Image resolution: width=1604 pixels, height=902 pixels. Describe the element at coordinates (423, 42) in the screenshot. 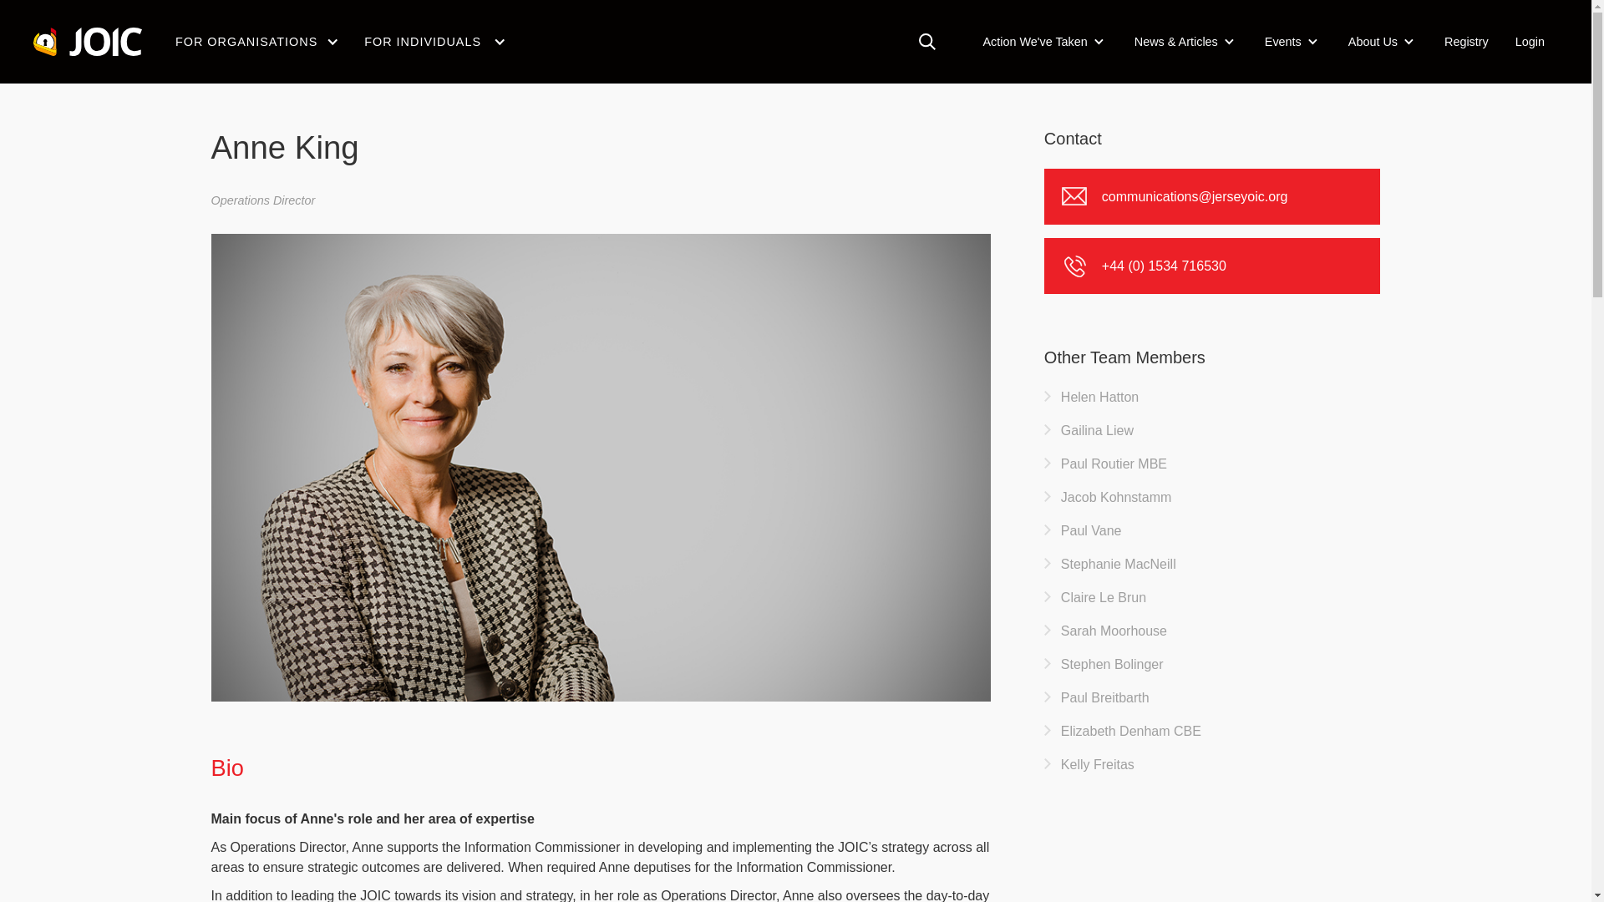

I see `FOR INDIVIDUALS` at that location.